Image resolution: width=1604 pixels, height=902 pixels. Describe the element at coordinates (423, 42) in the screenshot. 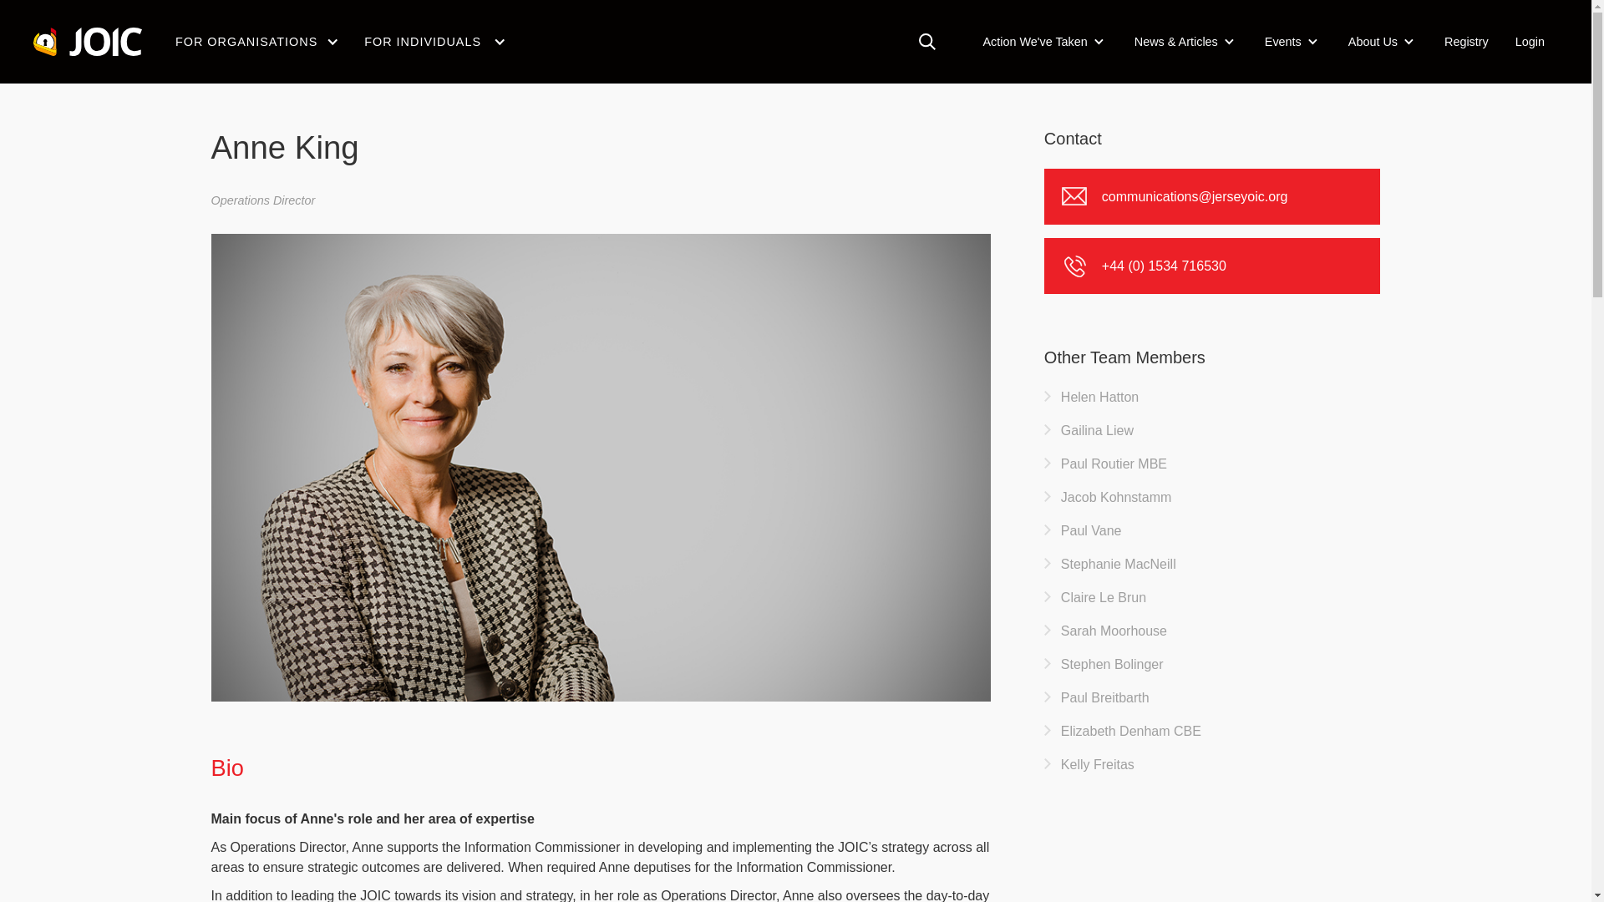

I see `FOR INDIVIDUALS` at that location.